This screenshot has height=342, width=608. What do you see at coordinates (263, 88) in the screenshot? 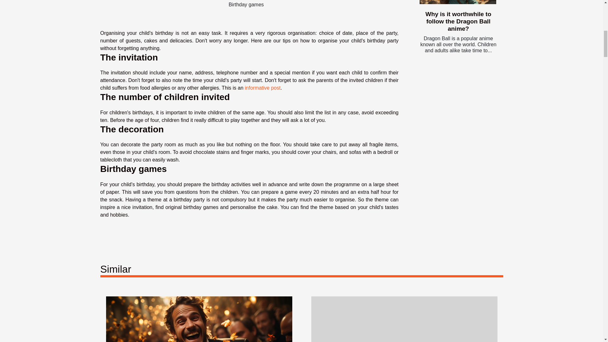
I see `informative post` at bounding box center [263, 88].